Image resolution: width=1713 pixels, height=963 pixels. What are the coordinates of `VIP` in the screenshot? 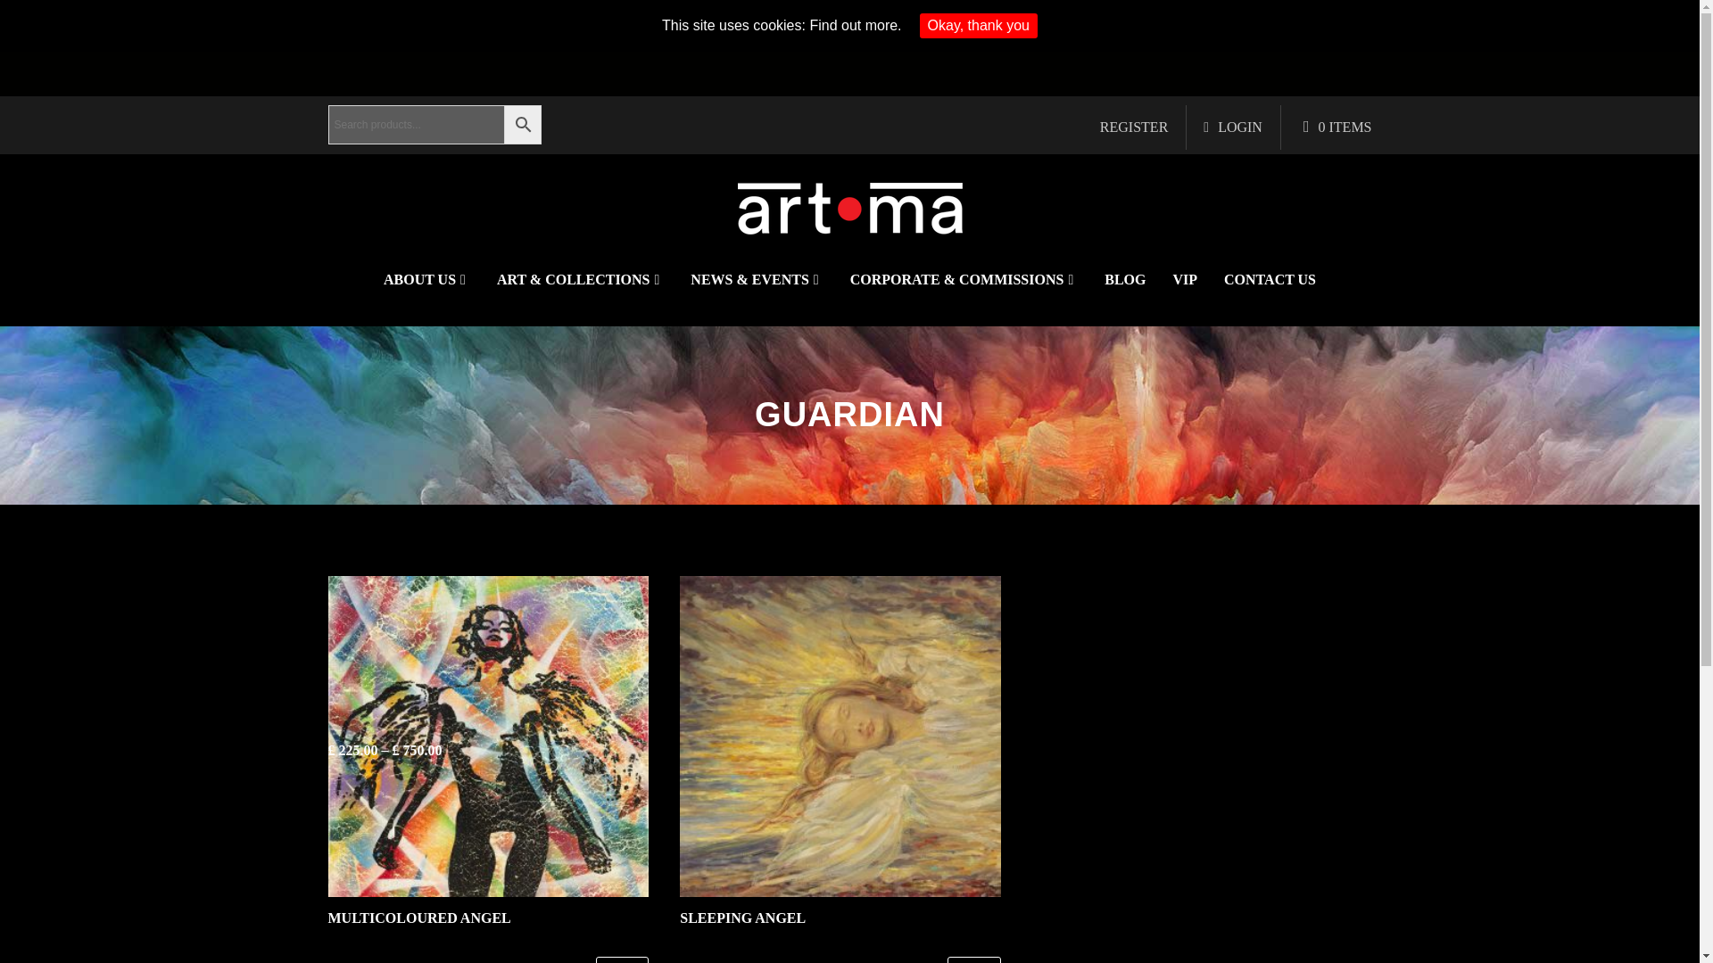 It's located at (1185, 279).